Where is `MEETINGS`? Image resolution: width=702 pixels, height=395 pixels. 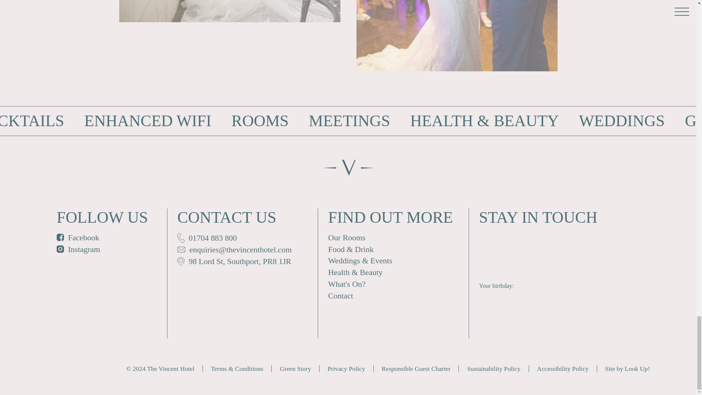
MEETINGS is located at coordinates (350, 121).